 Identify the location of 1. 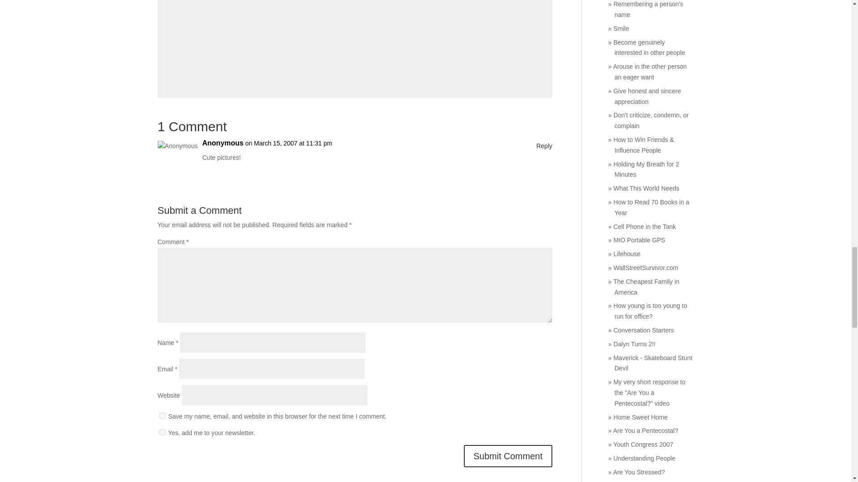
(162, 432).